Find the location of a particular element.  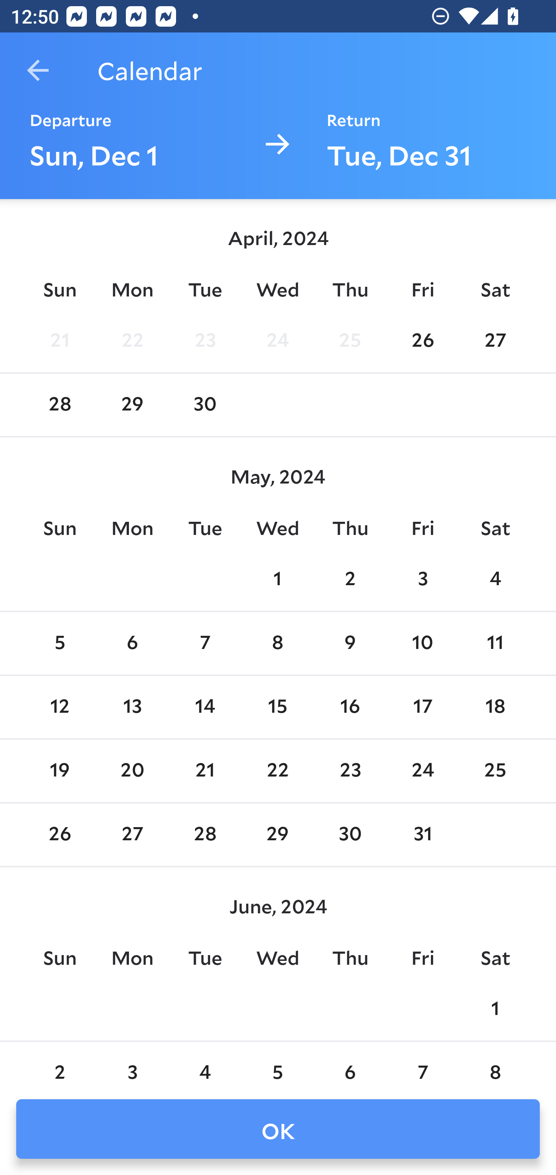

6 is located at coordinates (132, 644).